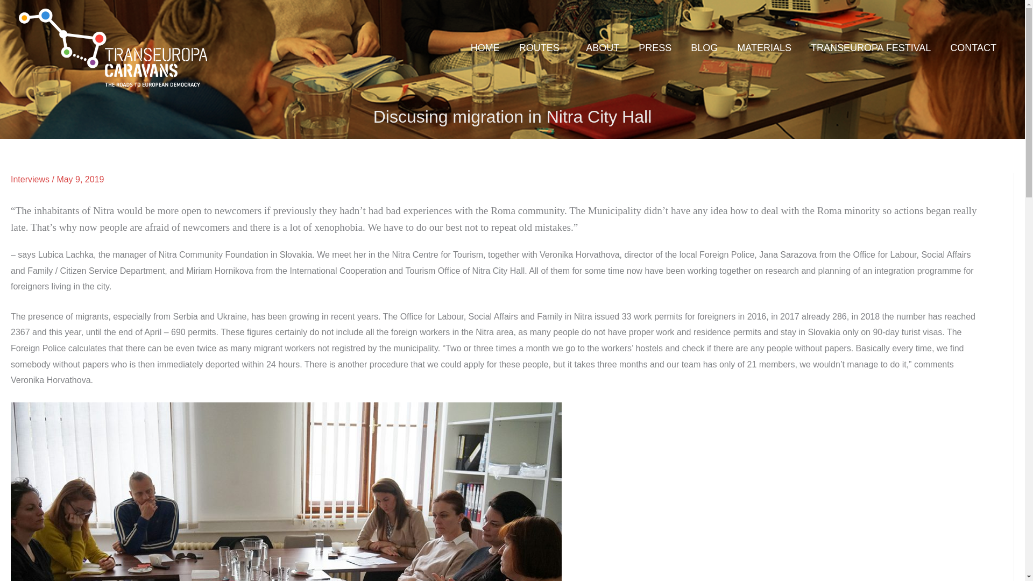  Describe the element at coordinates (30, 180) in the screenshot. I see `Interviews` at that location.